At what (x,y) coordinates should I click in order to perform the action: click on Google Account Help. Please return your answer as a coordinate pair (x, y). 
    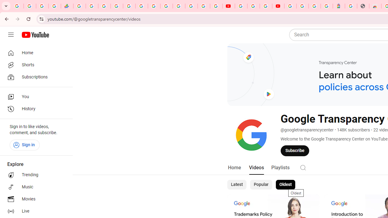
    Looking at the image, I should click on (253, 6).